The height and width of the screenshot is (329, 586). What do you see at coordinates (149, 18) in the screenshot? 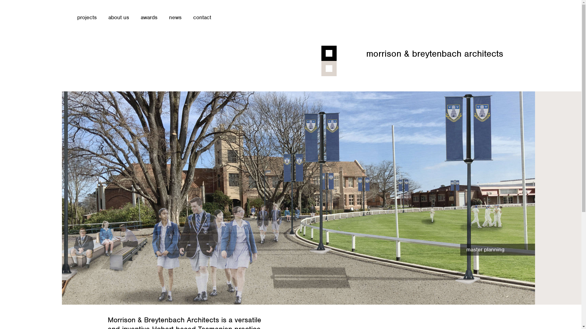
I see `awards` at bounding box center [149, 18].